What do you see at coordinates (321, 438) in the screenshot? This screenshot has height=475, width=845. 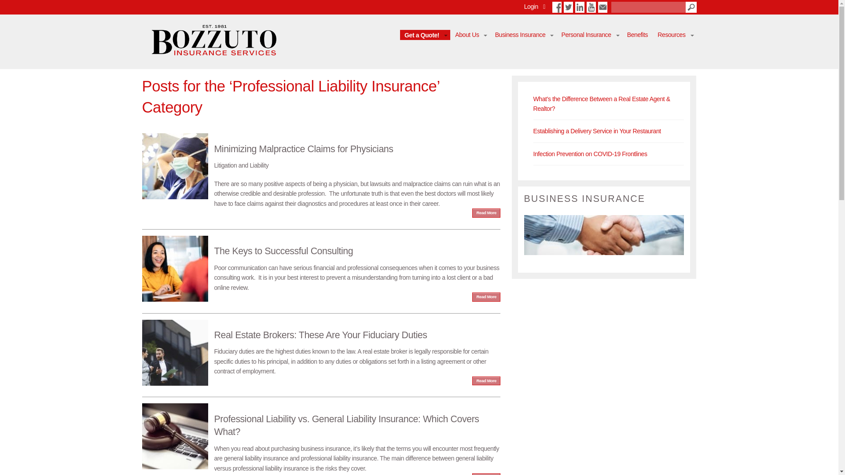 I see `Read the full article...` at bounding box center [321, 438].